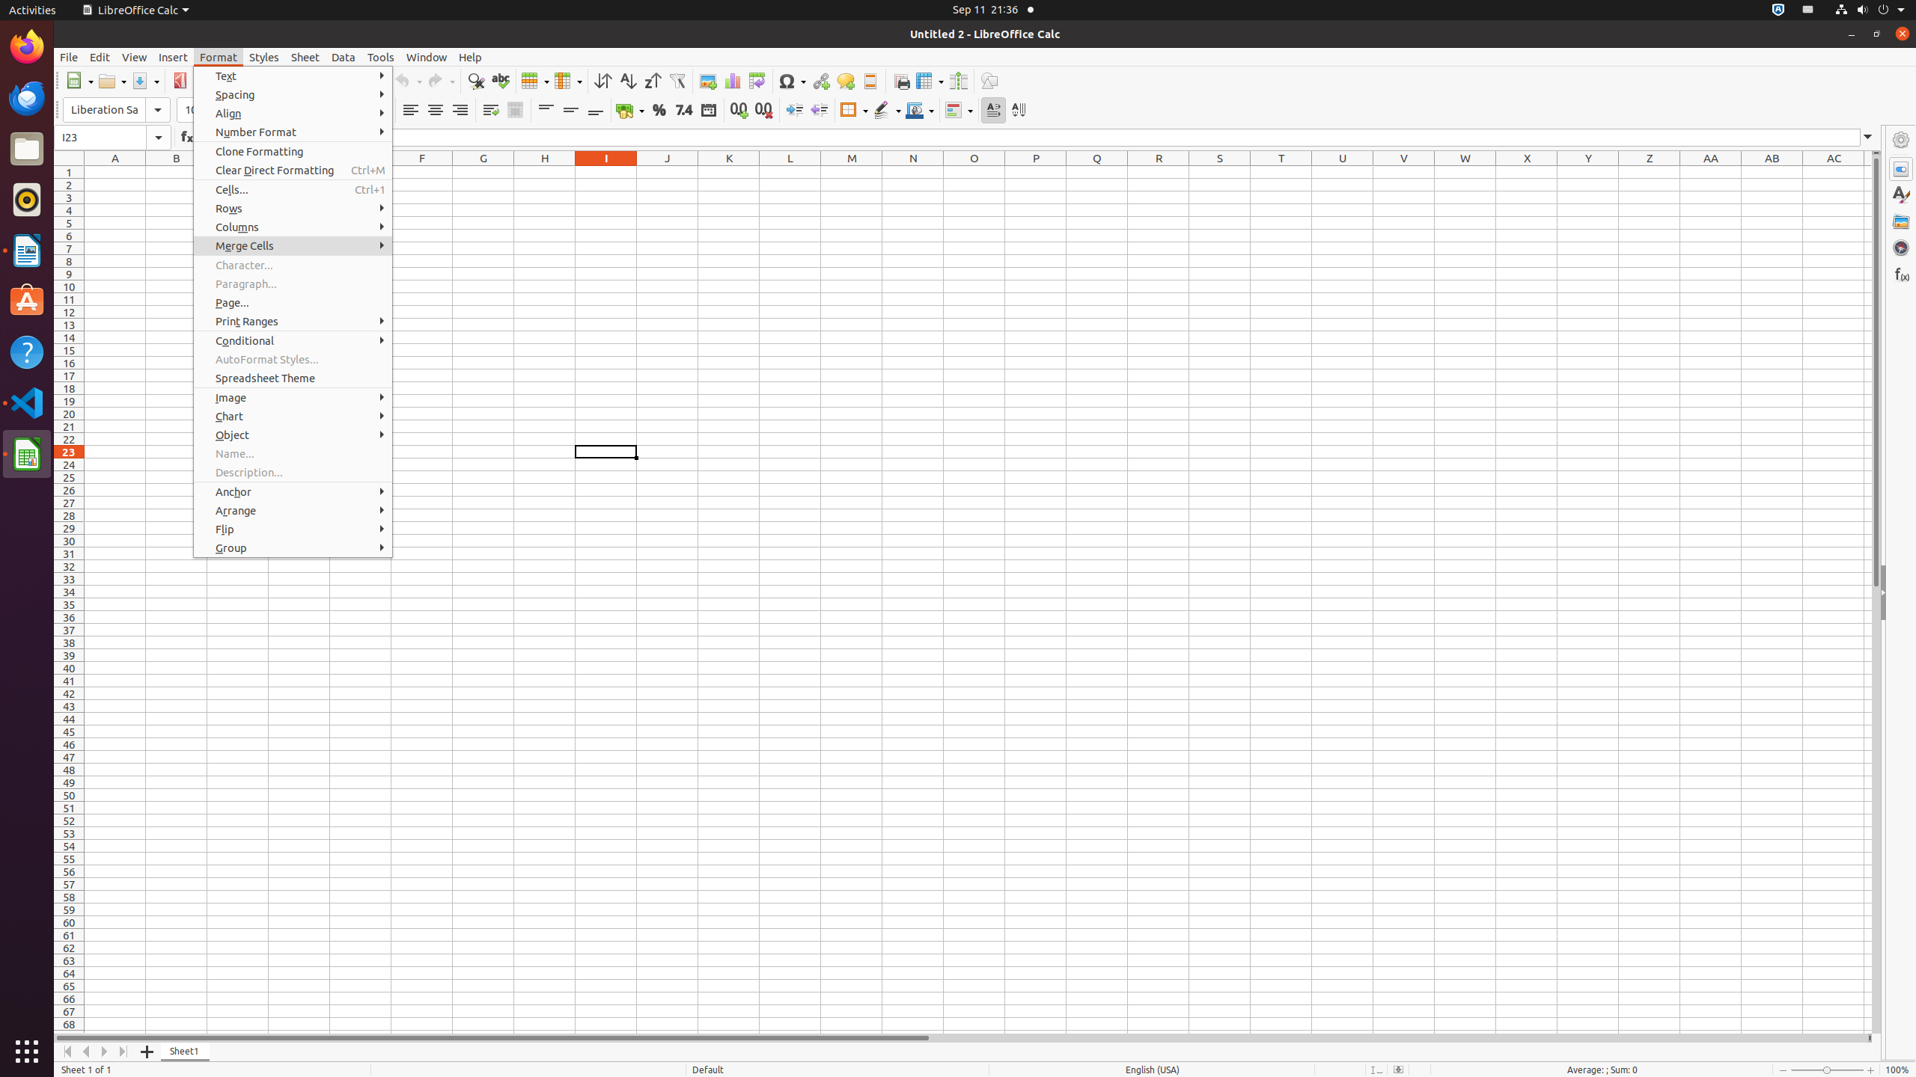  I want to click on File, so click(69, 57).